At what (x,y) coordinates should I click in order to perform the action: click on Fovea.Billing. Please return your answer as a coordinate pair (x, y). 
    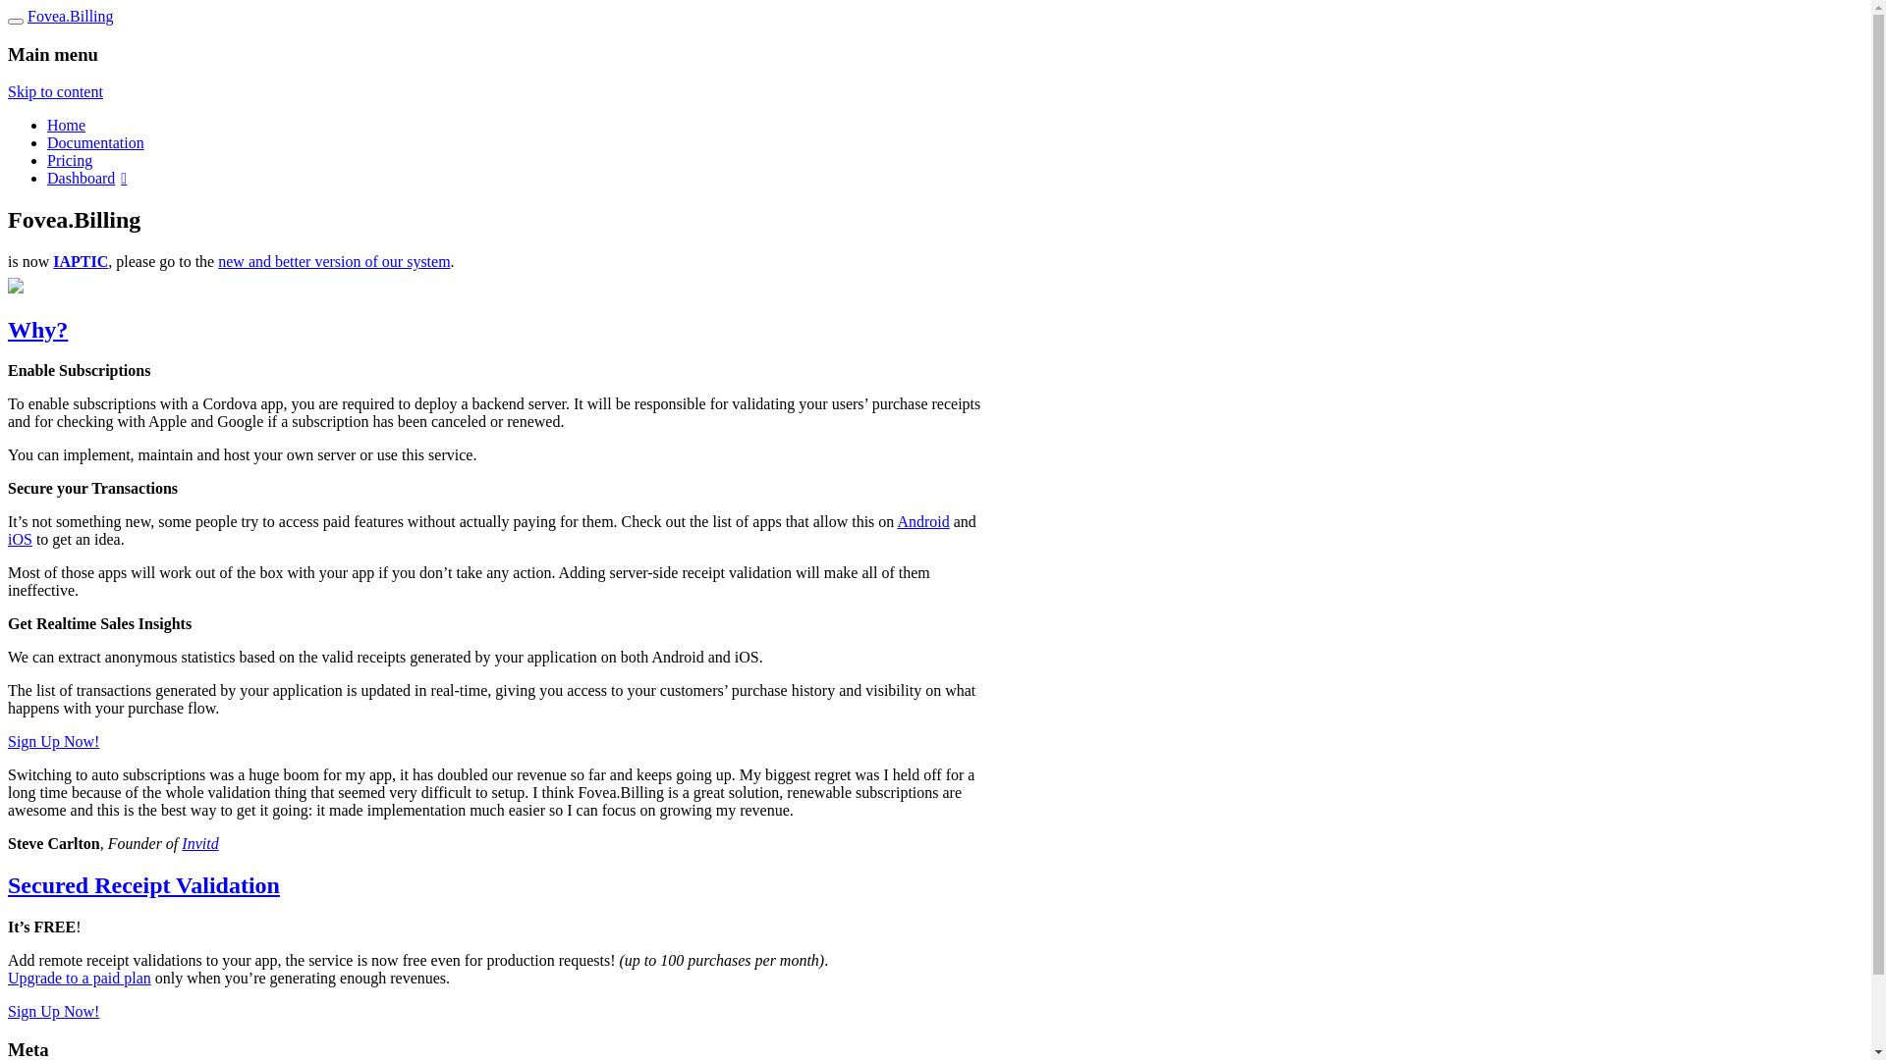
    Looking at the image, I should click on (71, 16).